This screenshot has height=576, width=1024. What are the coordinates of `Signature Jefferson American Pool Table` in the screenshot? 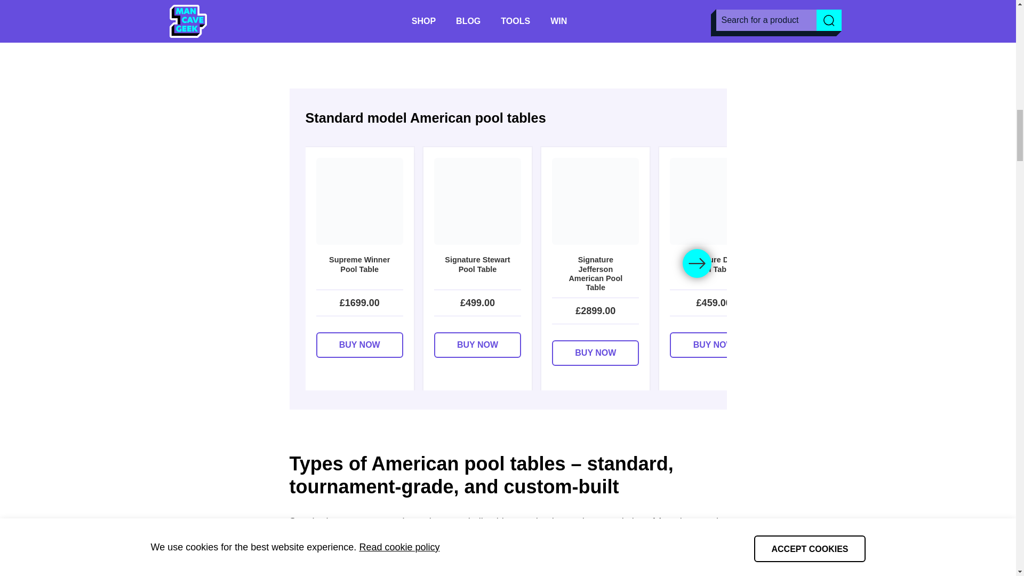 It's located at (595, 274).